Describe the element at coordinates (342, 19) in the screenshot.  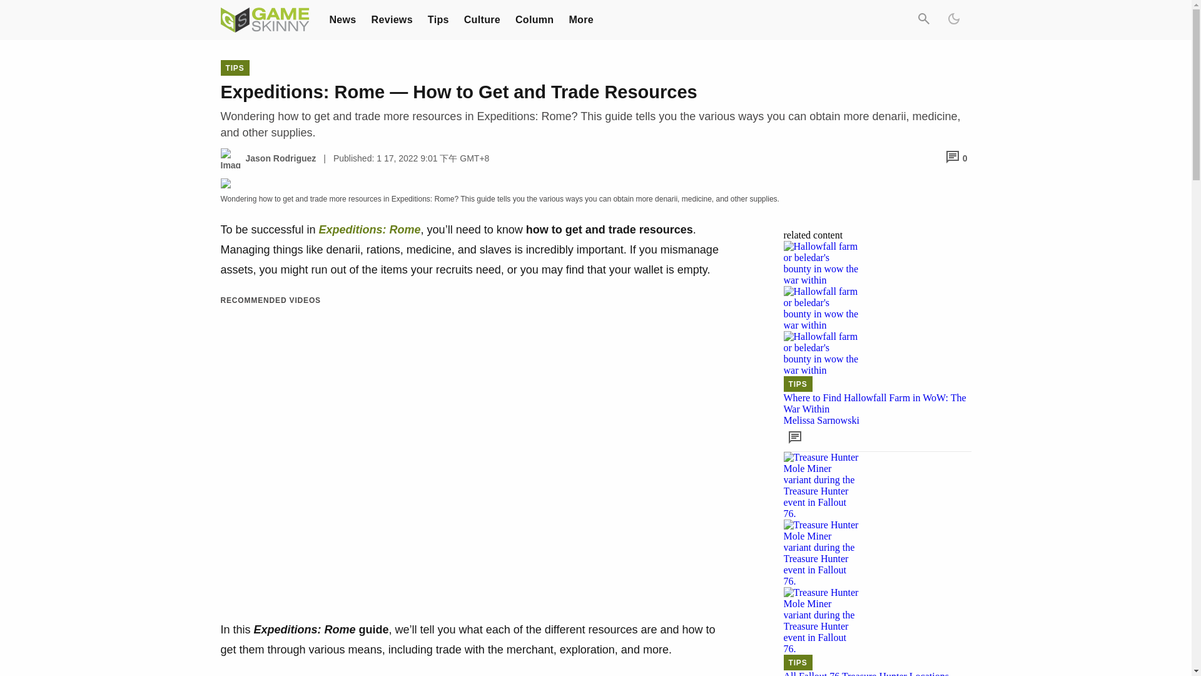
I see `News` at that location.